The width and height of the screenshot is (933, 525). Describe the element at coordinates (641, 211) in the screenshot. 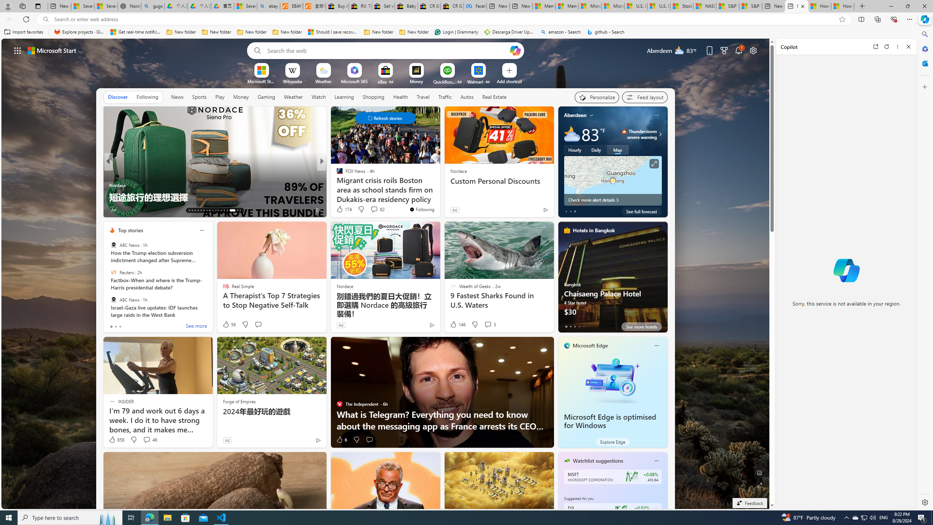

I see `See full forecast` at that location.